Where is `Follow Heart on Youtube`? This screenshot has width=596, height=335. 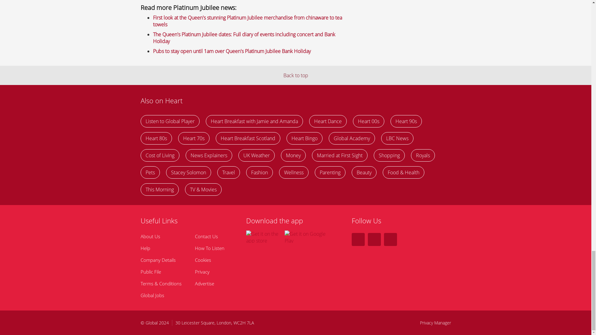
Follow Heart on Youtube is located at coordinates (390, 239).